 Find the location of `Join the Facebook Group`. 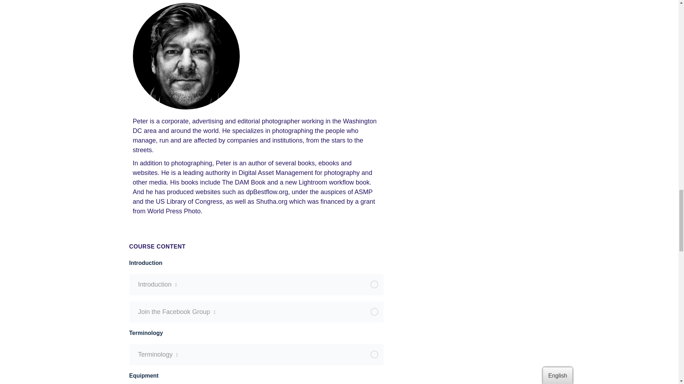

Join the Facebook Group is located at coordinates (256, 312).